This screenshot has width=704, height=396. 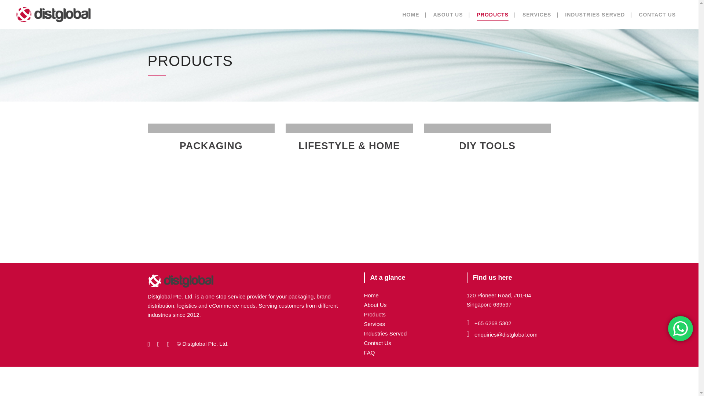 What do you see at coordinates (537, 15) in the screenshot?
I see `SERVICES` at bounding box center [537, 15].